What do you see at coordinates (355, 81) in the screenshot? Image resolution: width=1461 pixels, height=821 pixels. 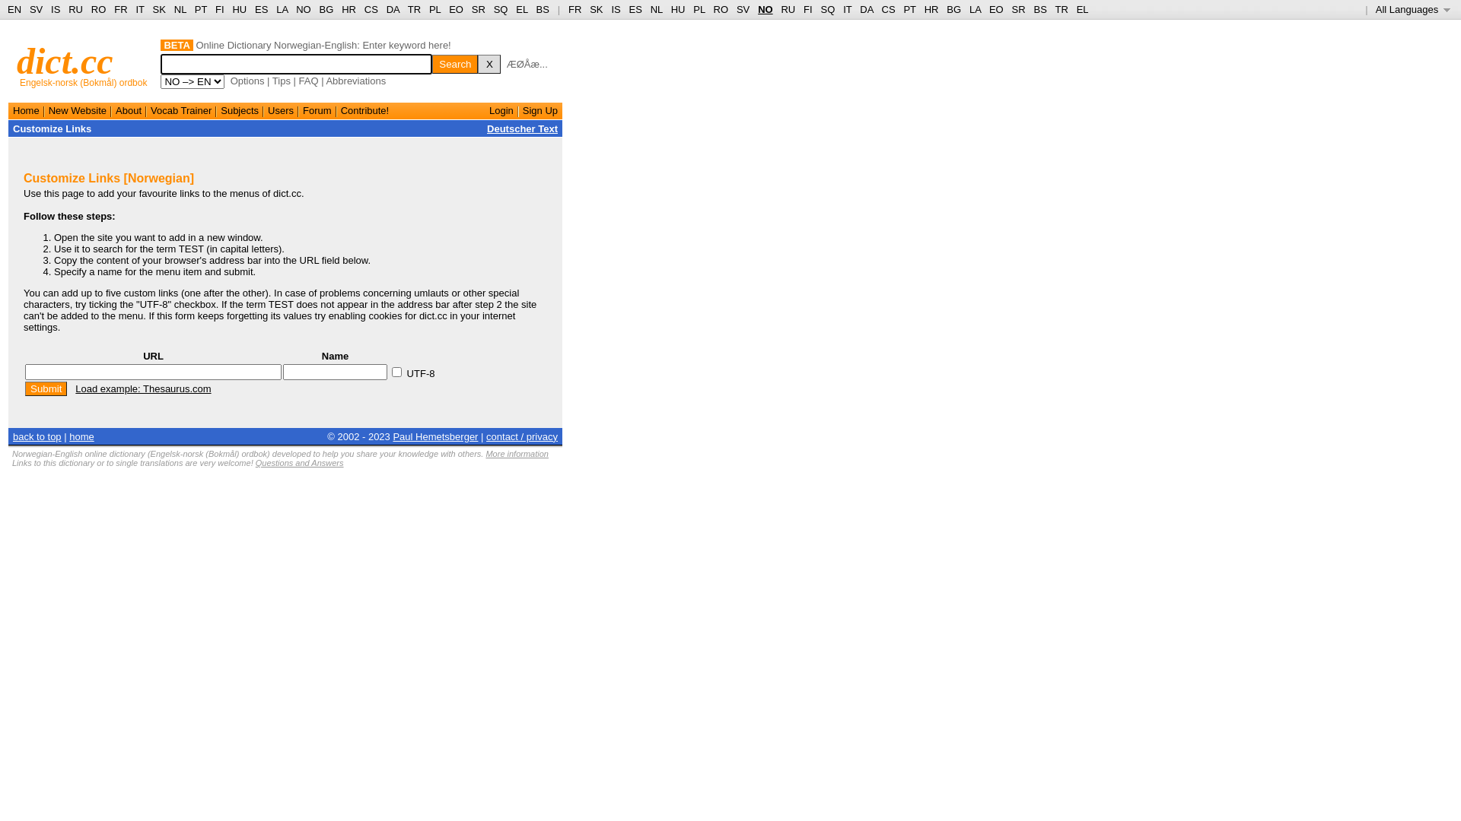 I see `Abbreviations` at bounding box center [355, 81].